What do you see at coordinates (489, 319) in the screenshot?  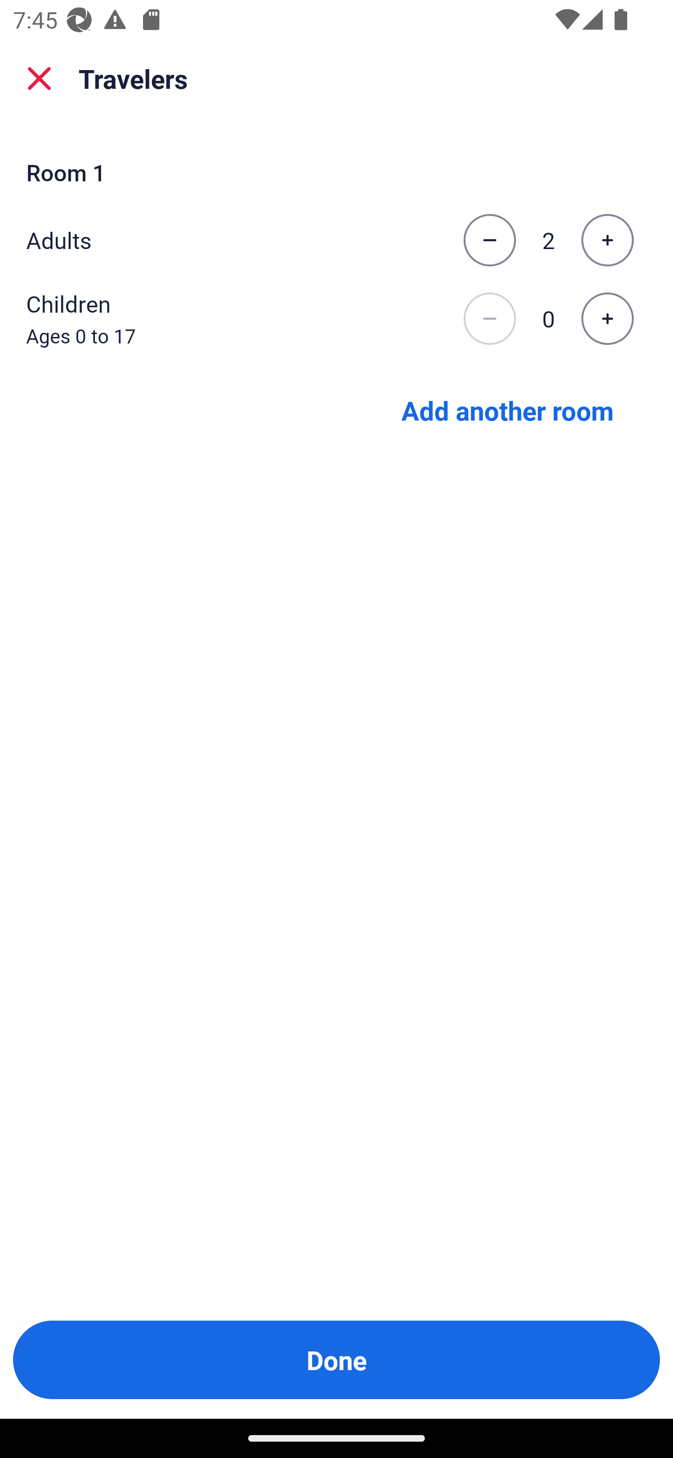 I see `Decrease the number of children` at bounding box center [489, 319].